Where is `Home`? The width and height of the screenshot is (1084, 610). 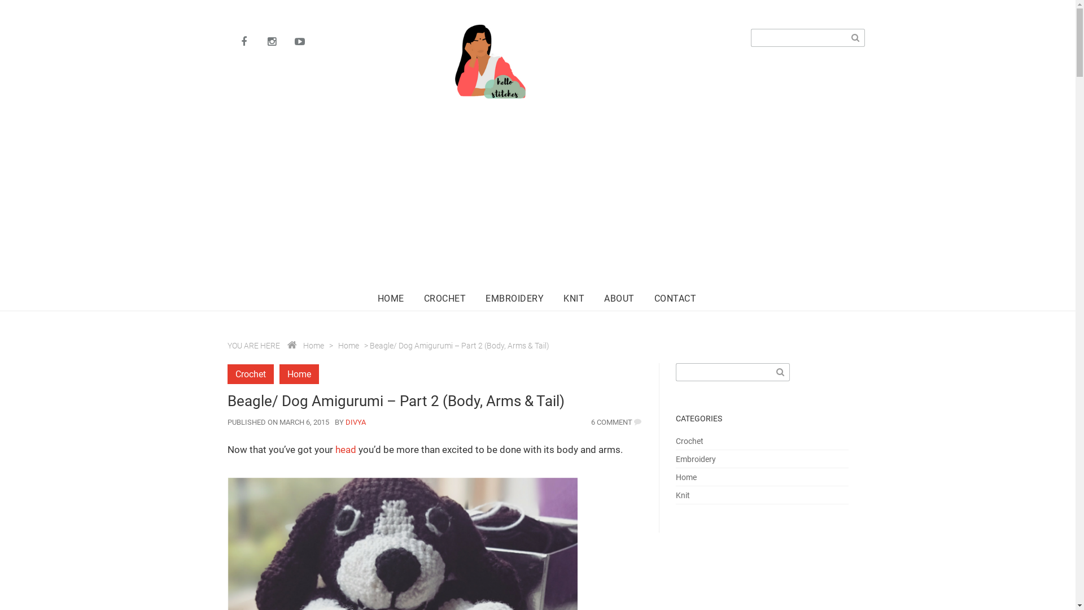
Home is located at coordinates (687, 477).